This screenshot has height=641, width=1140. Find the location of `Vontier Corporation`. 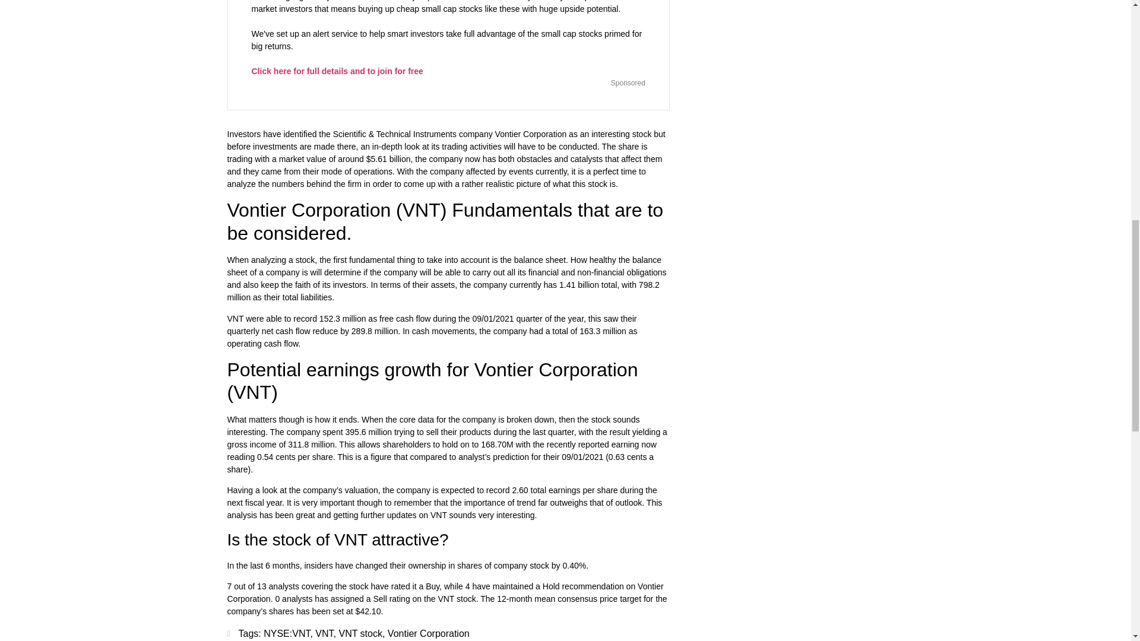

Vontier Corporation is located at coordinates (429, 633).